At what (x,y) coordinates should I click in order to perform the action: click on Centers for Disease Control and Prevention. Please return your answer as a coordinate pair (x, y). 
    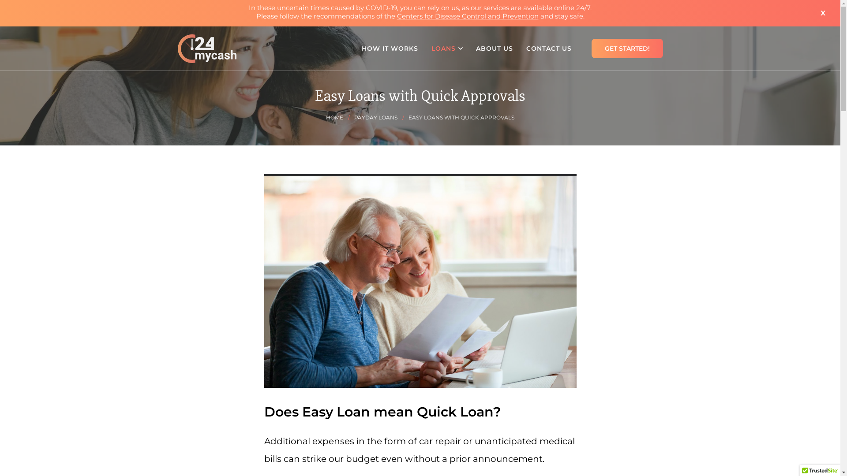
    Looking at the image, I should click on (468, 16).